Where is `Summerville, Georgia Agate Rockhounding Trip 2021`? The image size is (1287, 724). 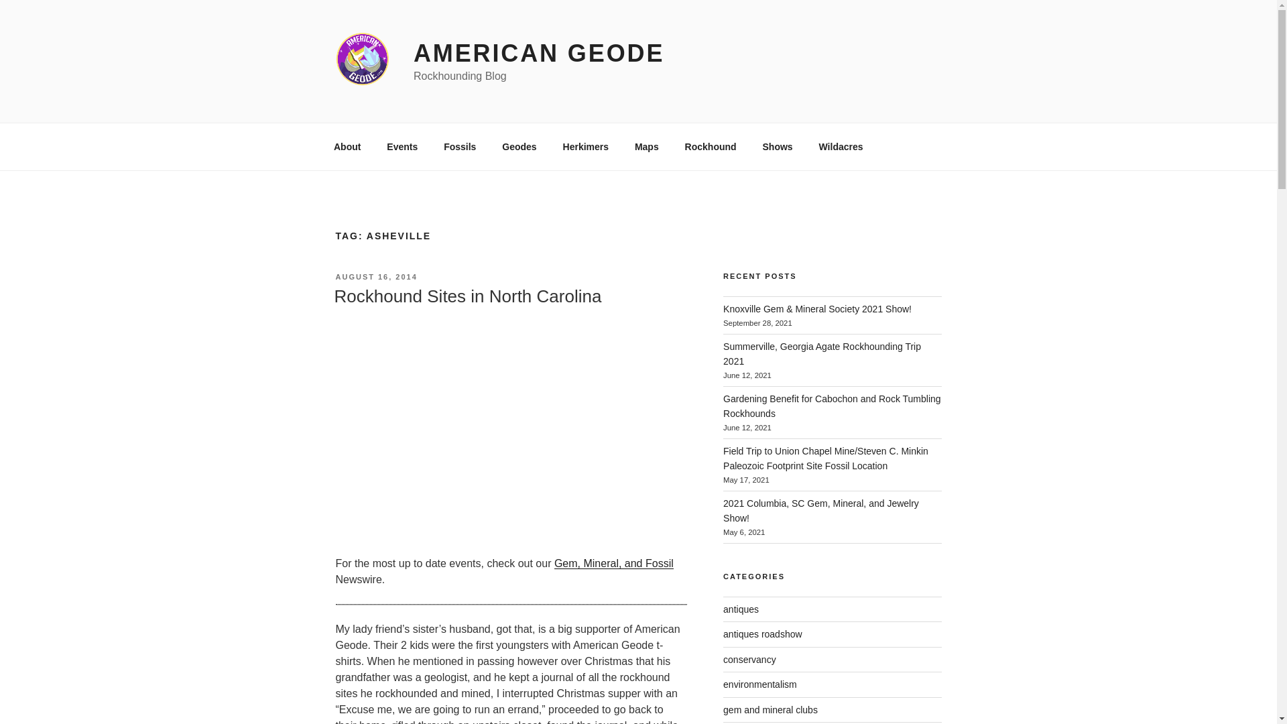
Summerville, Georgia Agate Rockhounding Trip 2021 is located at coordinates (822, 353).